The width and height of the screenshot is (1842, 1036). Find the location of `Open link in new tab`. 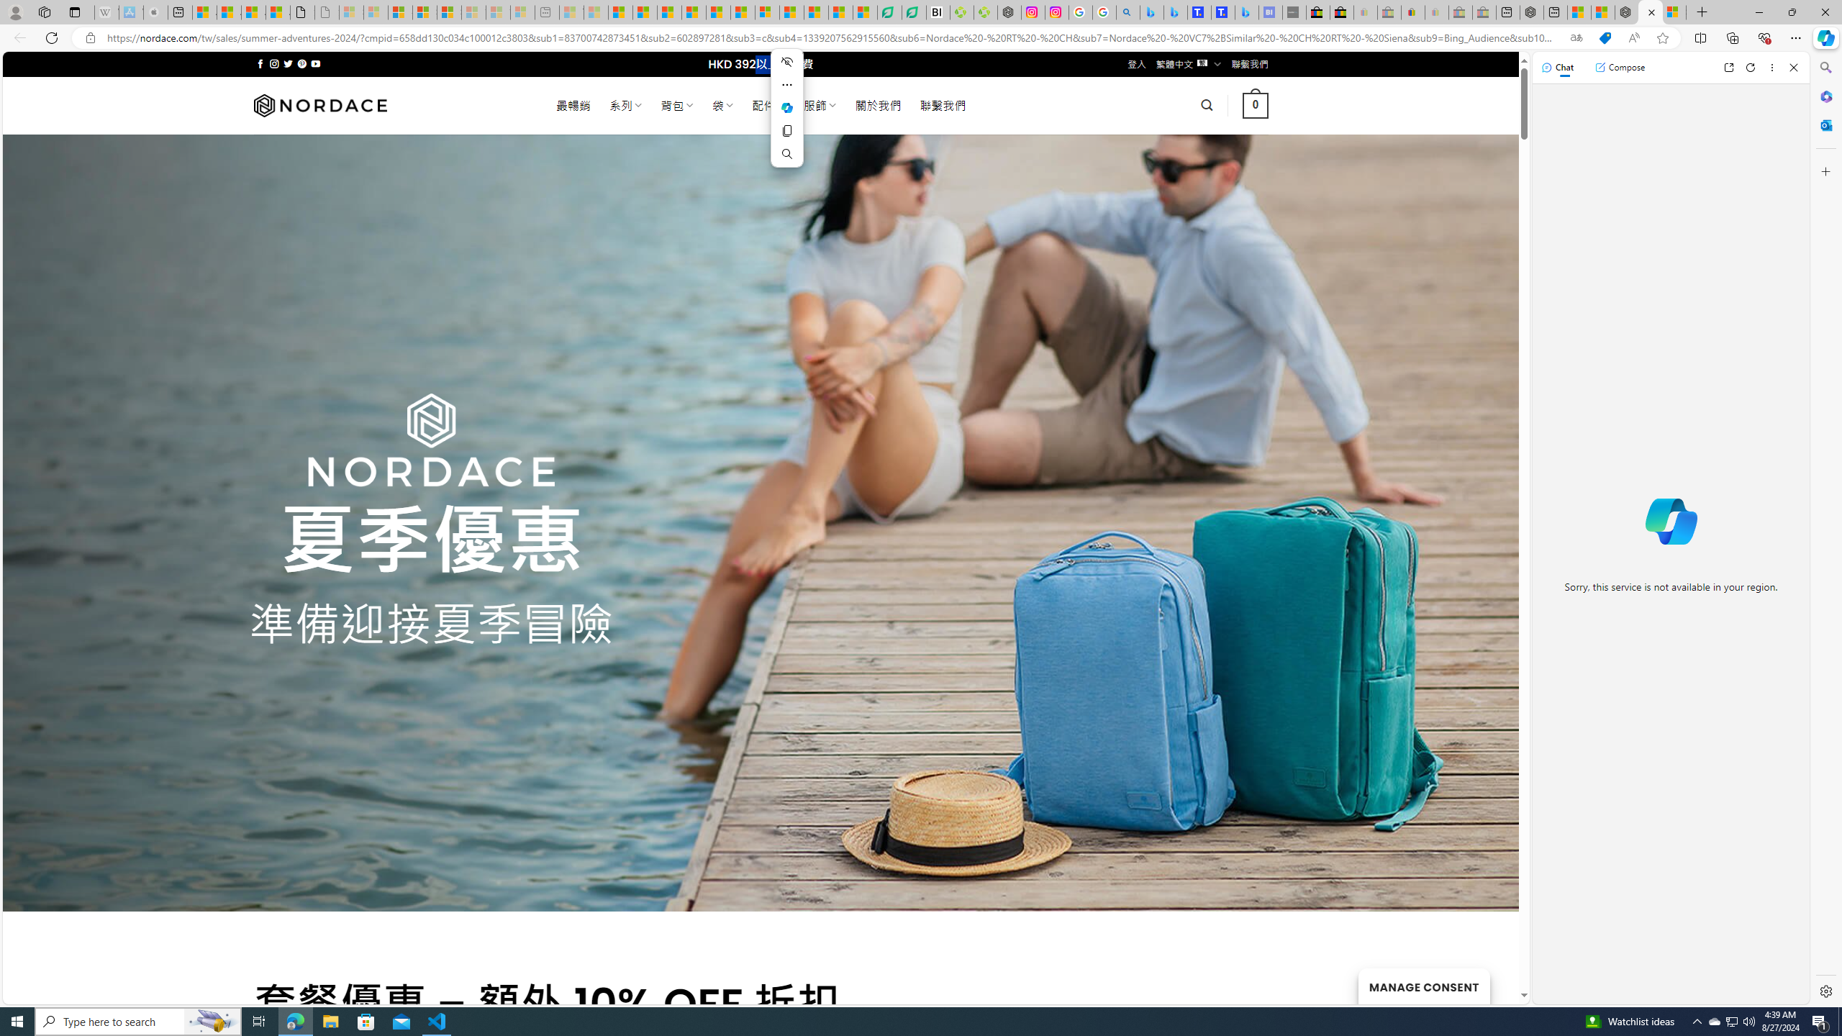

Open link in new tab is located at coordinates (1728, 68).